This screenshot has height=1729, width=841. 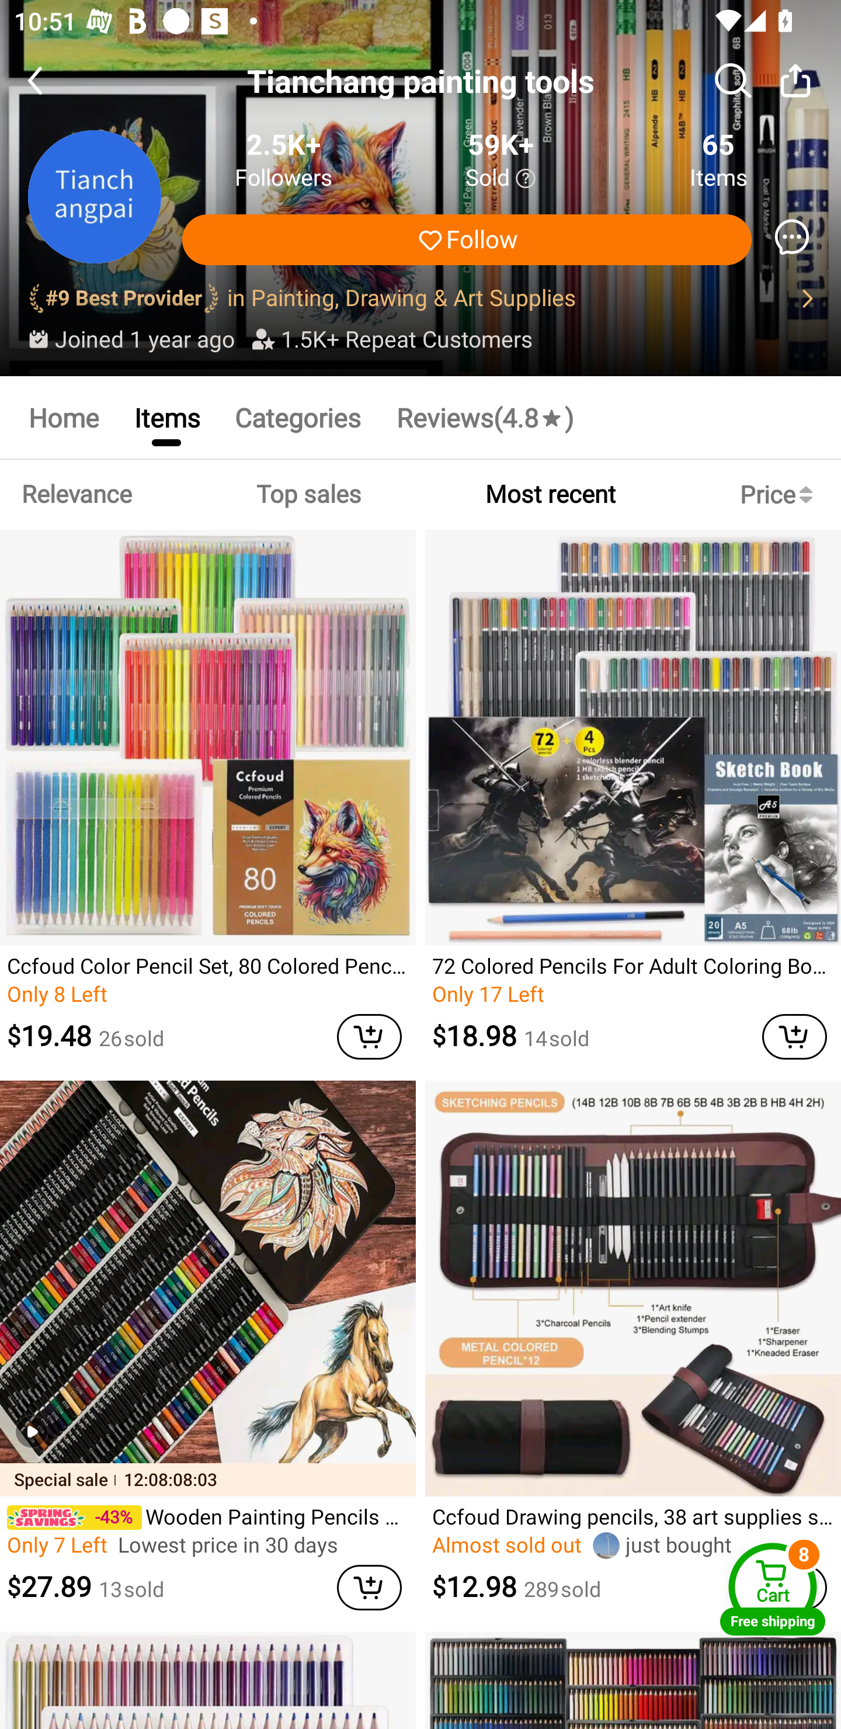 What do you see at coordinates (298, 417) in the screenshot?
I see `Categories` at bounding box center [298, 417].